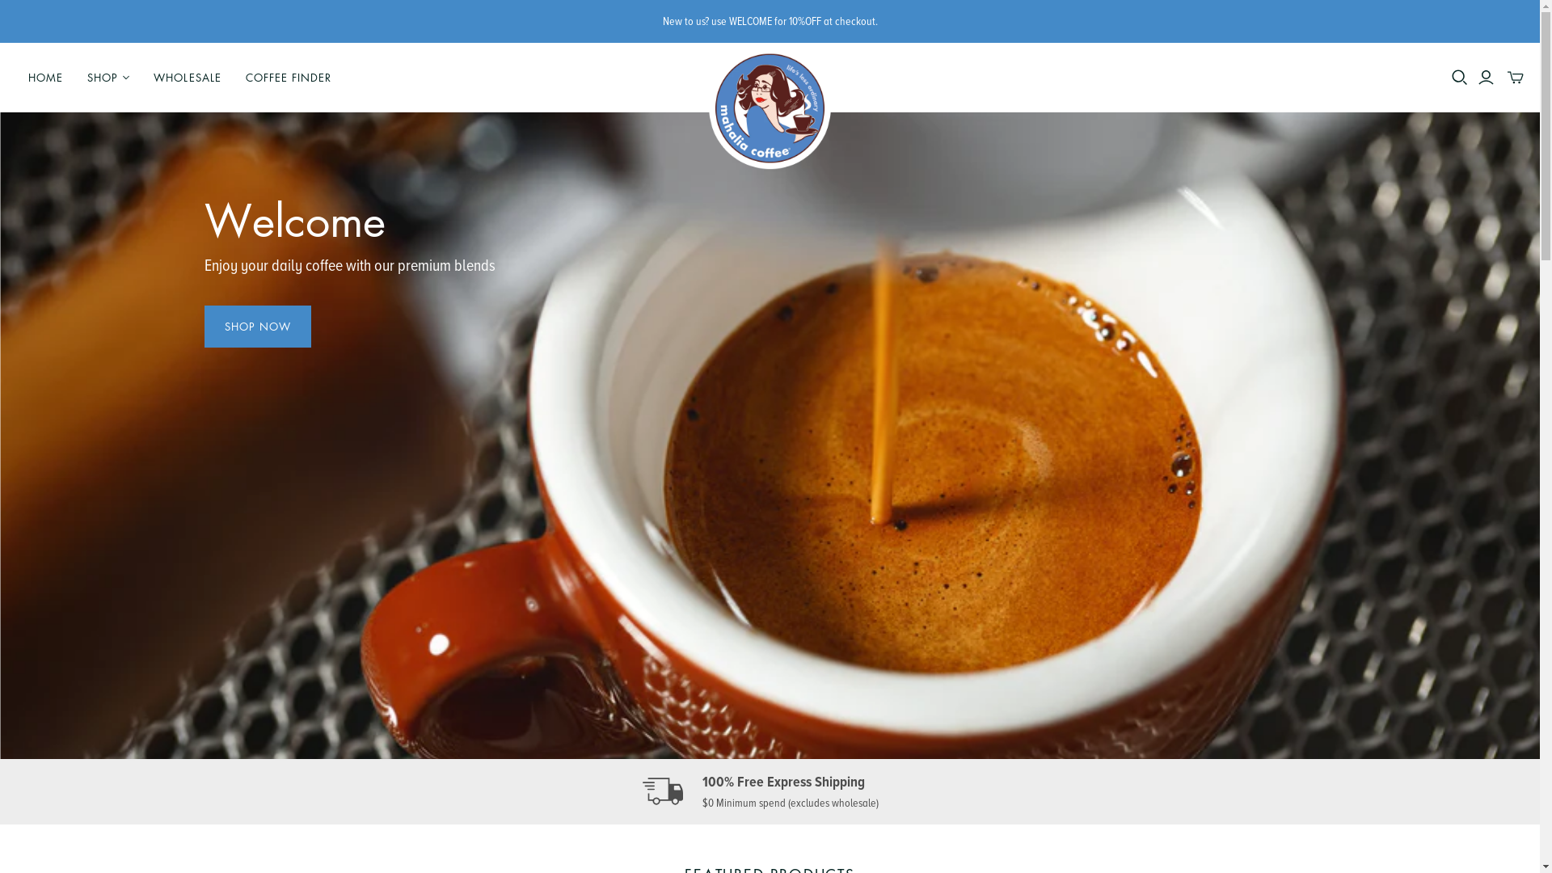 Image resolution: width=1552 pixels, height=873 pixels. What do you see at coordinates (770, 21) in the screenshot?
I see `New to us? use WELCOME for 10%OFF at checkout.` at bounding box center [770, 21].